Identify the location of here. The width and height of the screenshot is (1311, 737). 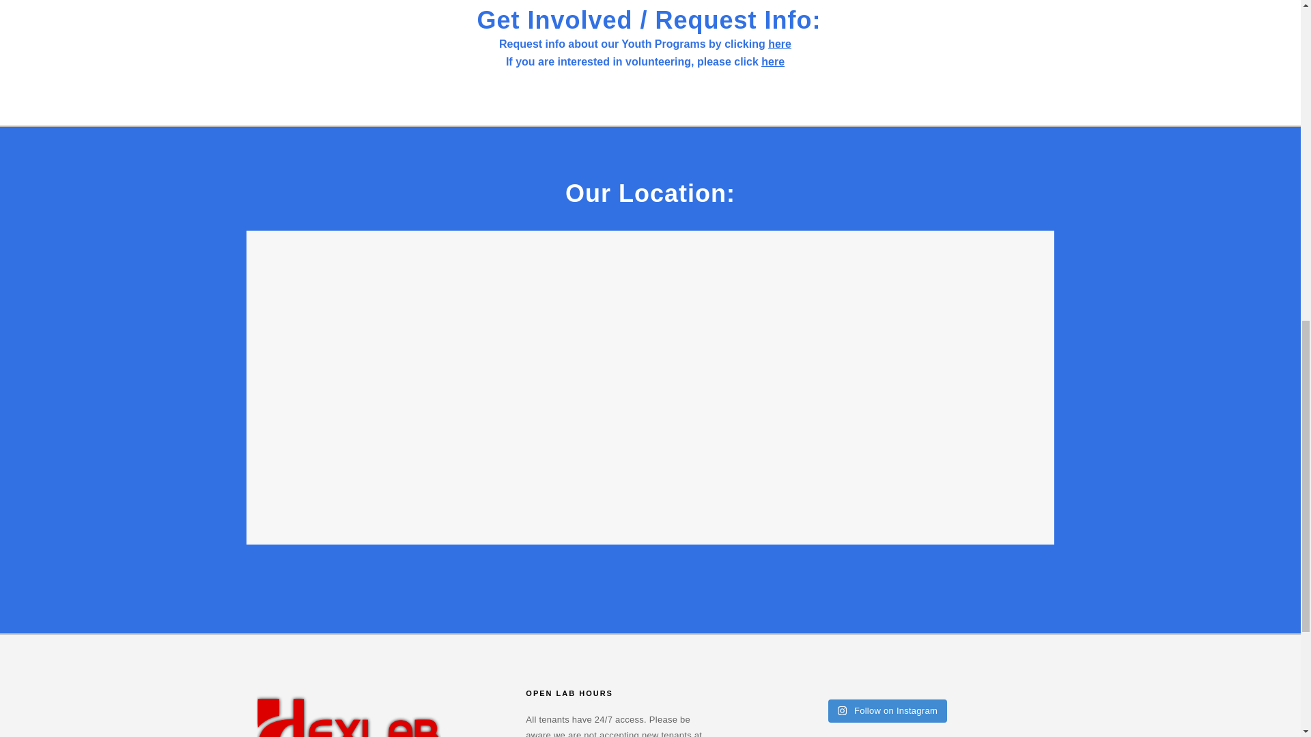
(780, 44).